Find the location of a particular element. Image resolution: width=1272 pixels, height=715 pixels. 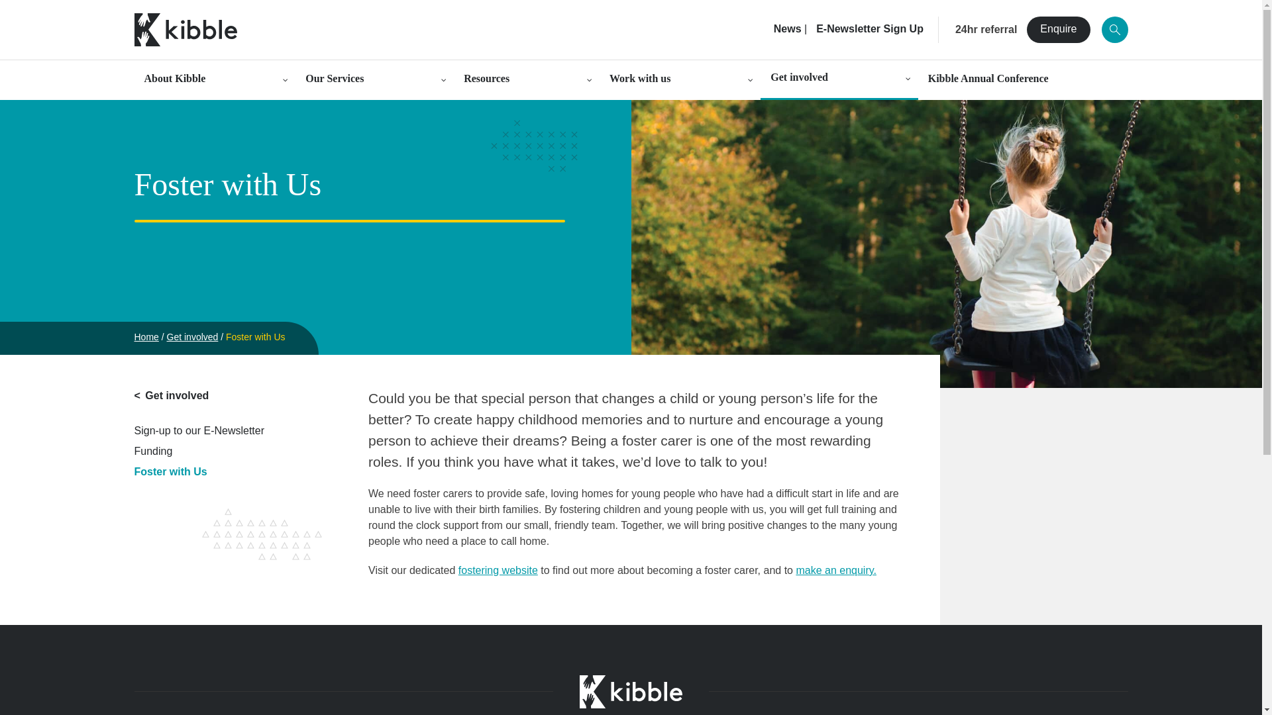

Enquire is located at coordinates (1058, 29).